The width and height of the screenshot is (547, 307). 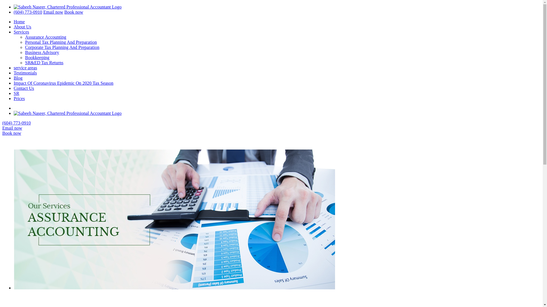 I want to click on Blog, so click(x=18, y=78).